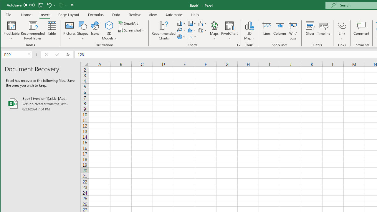 The width and height of the screenshot is (377, 212). Describe the element at coordinates (239, 45) in the screenshot. I see `Recommended Charts` at that location.